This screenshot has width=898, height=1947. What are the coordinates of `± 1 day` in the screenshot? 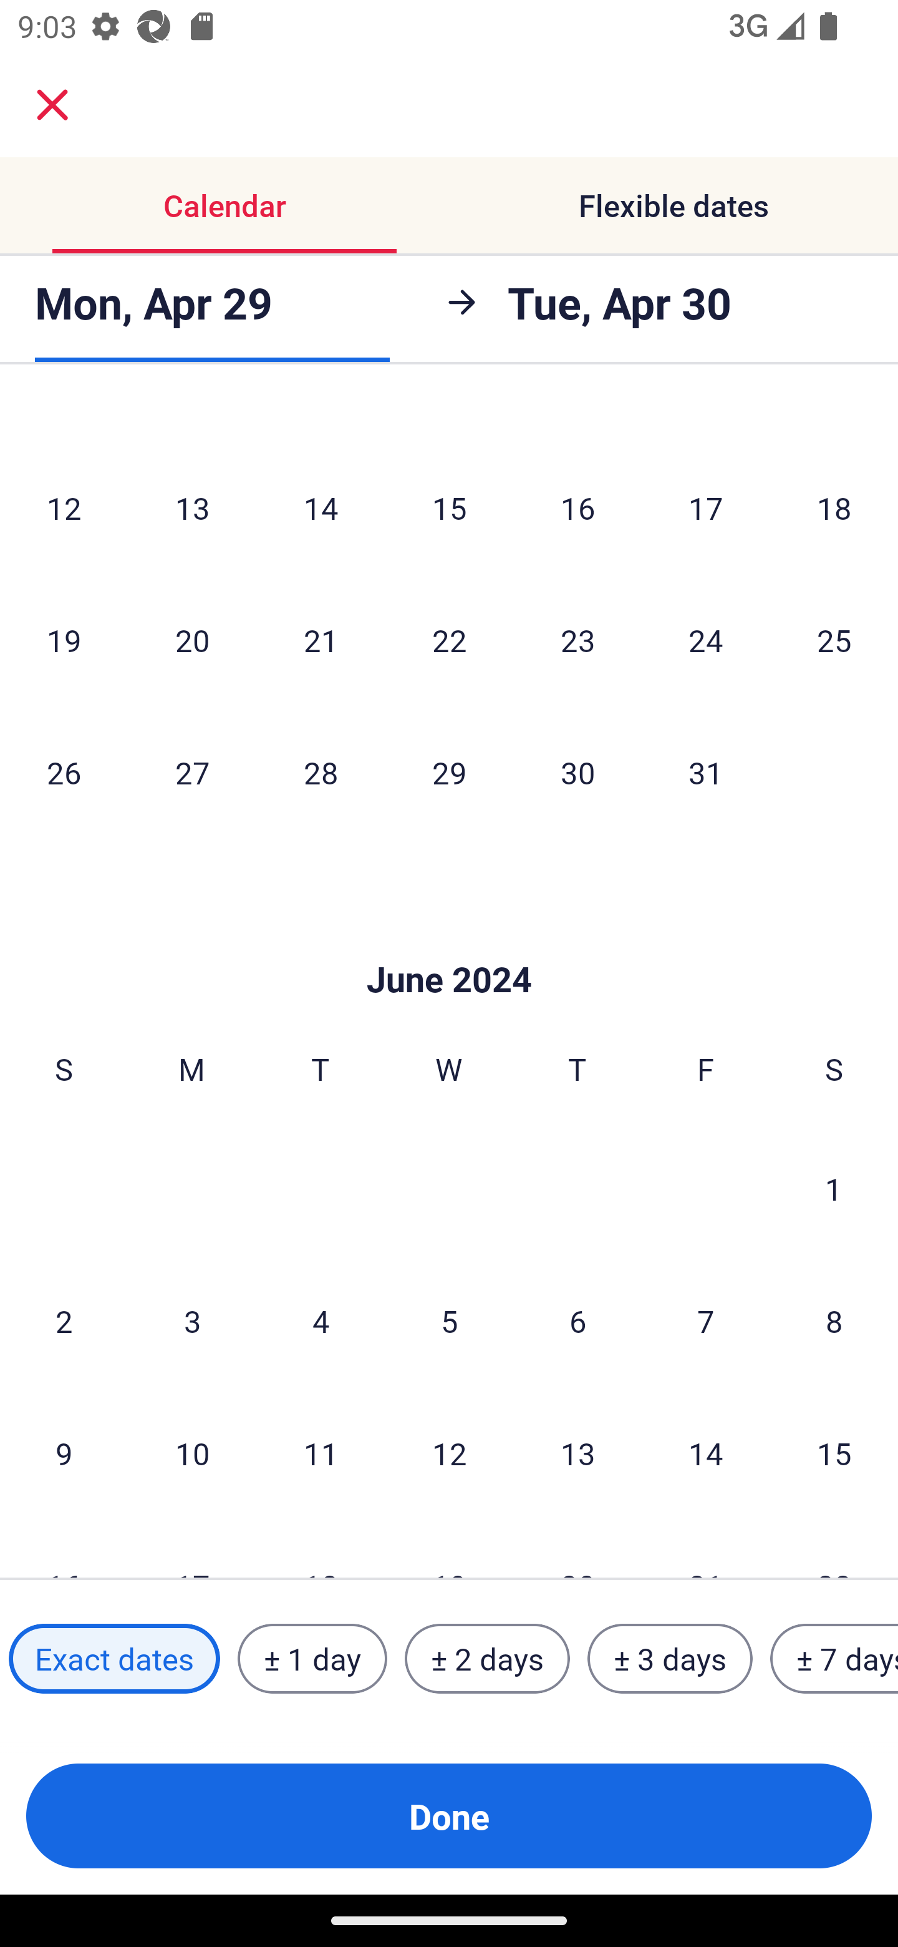 It's located at (312, 1659).